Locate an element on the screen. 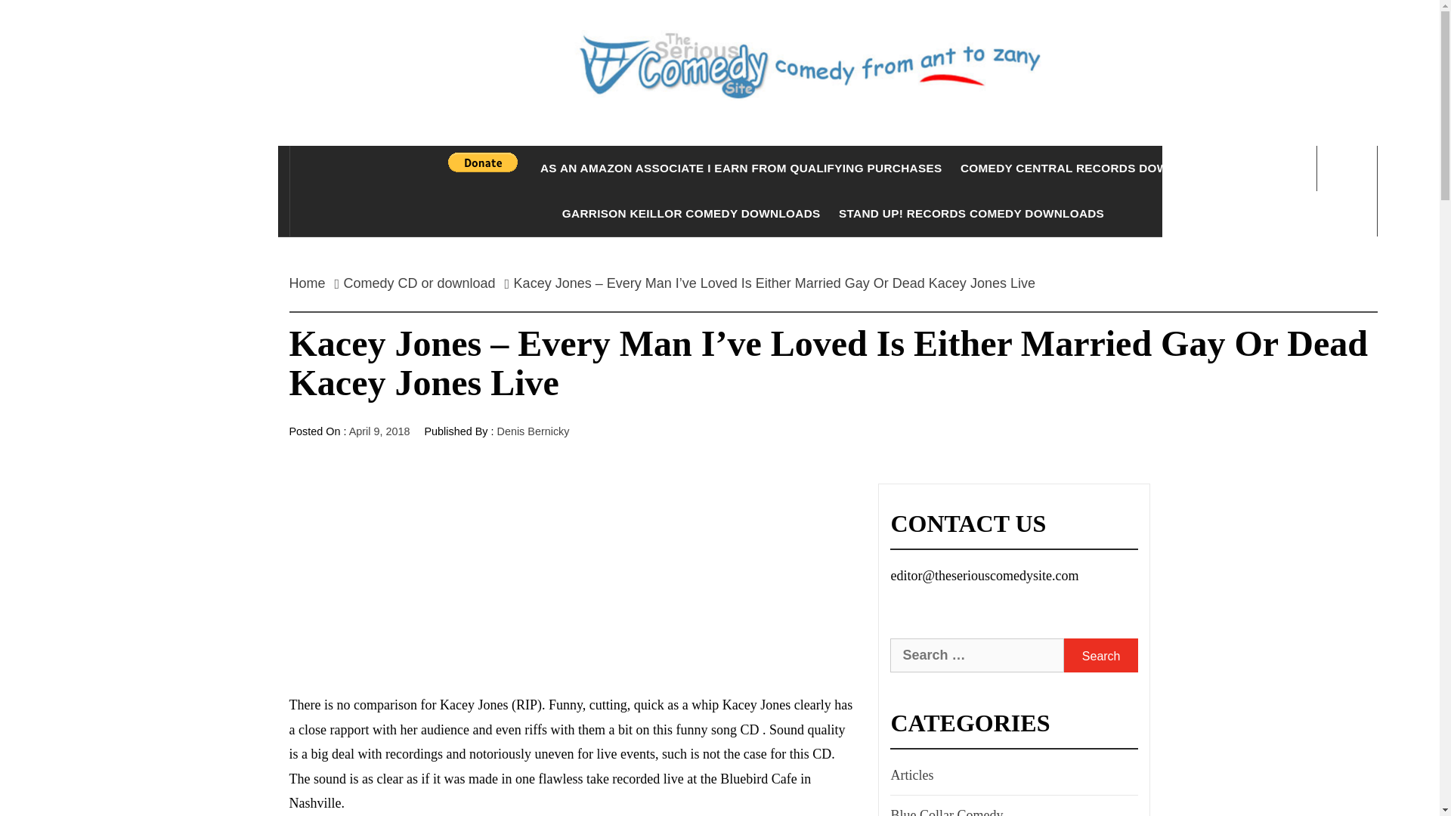 This screenshot has height=816, width=1451. Search is located at coordinates (1100, 654).